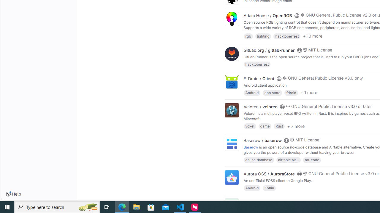  Describe the element at coordinates (248, 35) in the screenshot. I see `rgb` at that location.